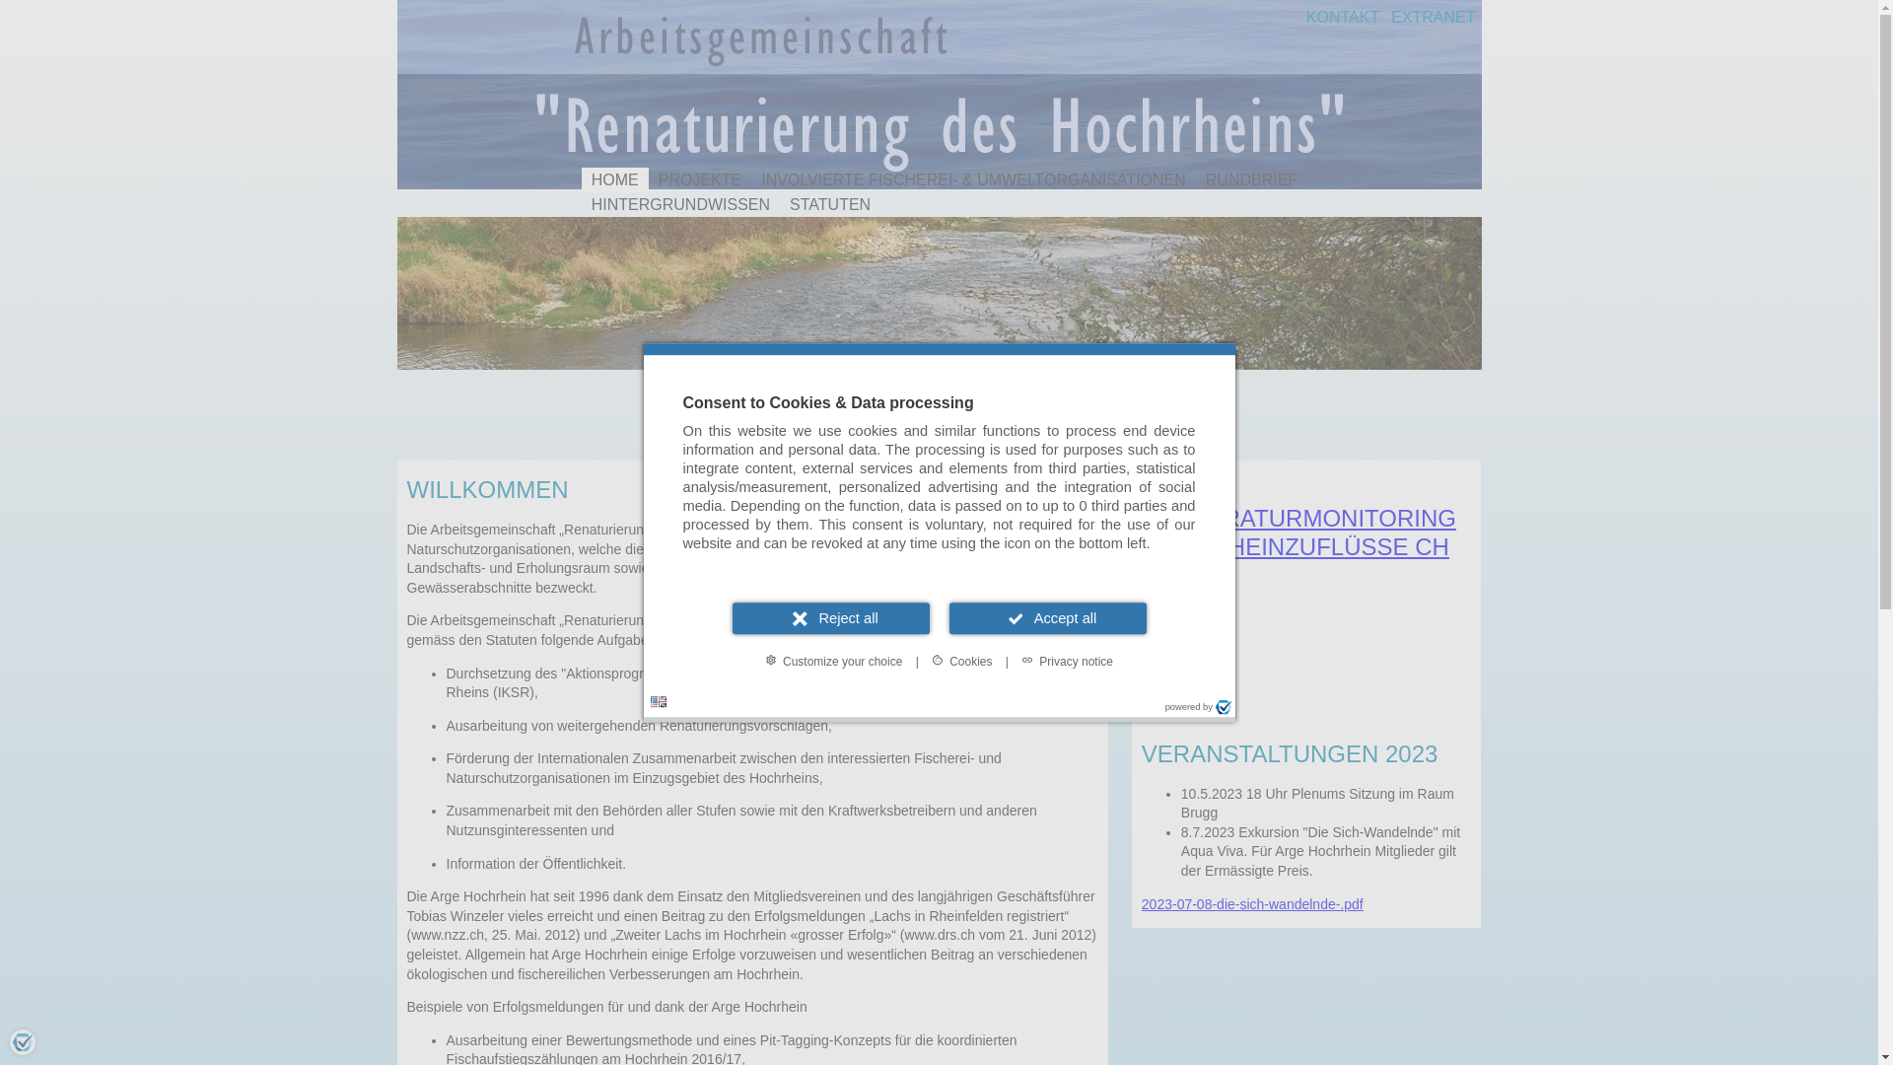 This screenshot has height=1065, width=1893. I want to click on HINTERGRUNDWISSEN, so click(680, 205).